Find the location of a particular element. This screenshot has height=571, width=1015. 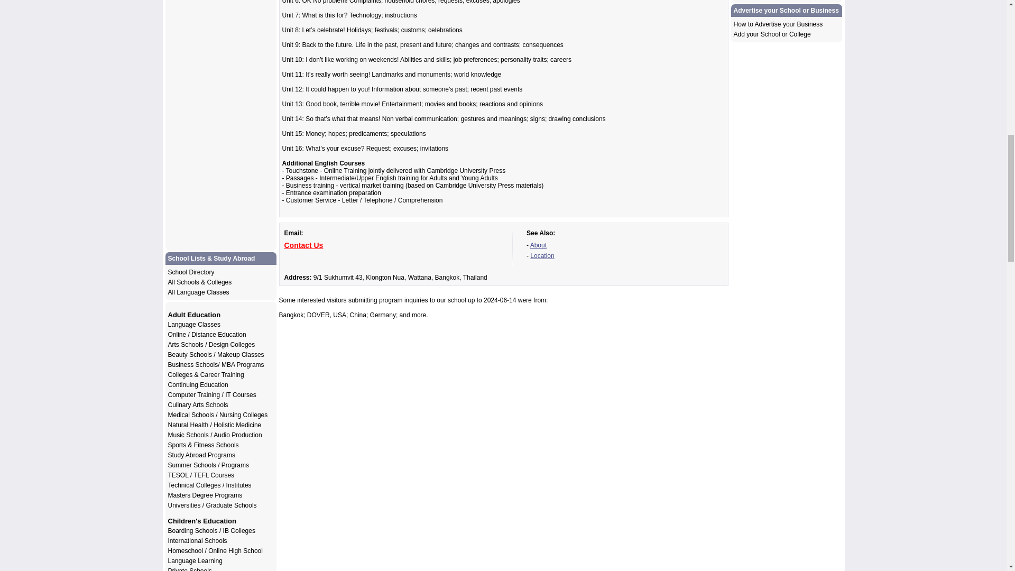

Advertisement is located at coordinates (503, 524).